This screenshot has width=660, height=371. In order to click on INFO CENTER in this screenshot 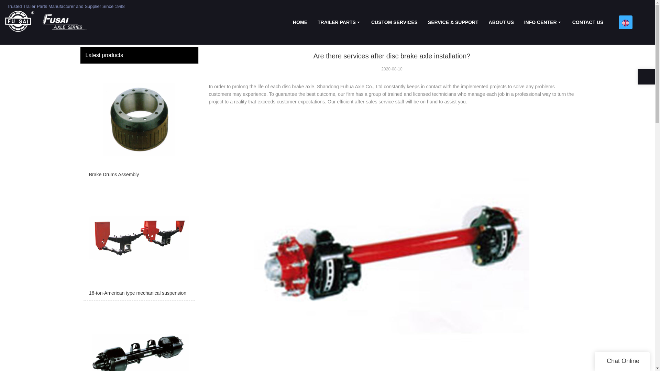, I will do `click(543, 22)`.